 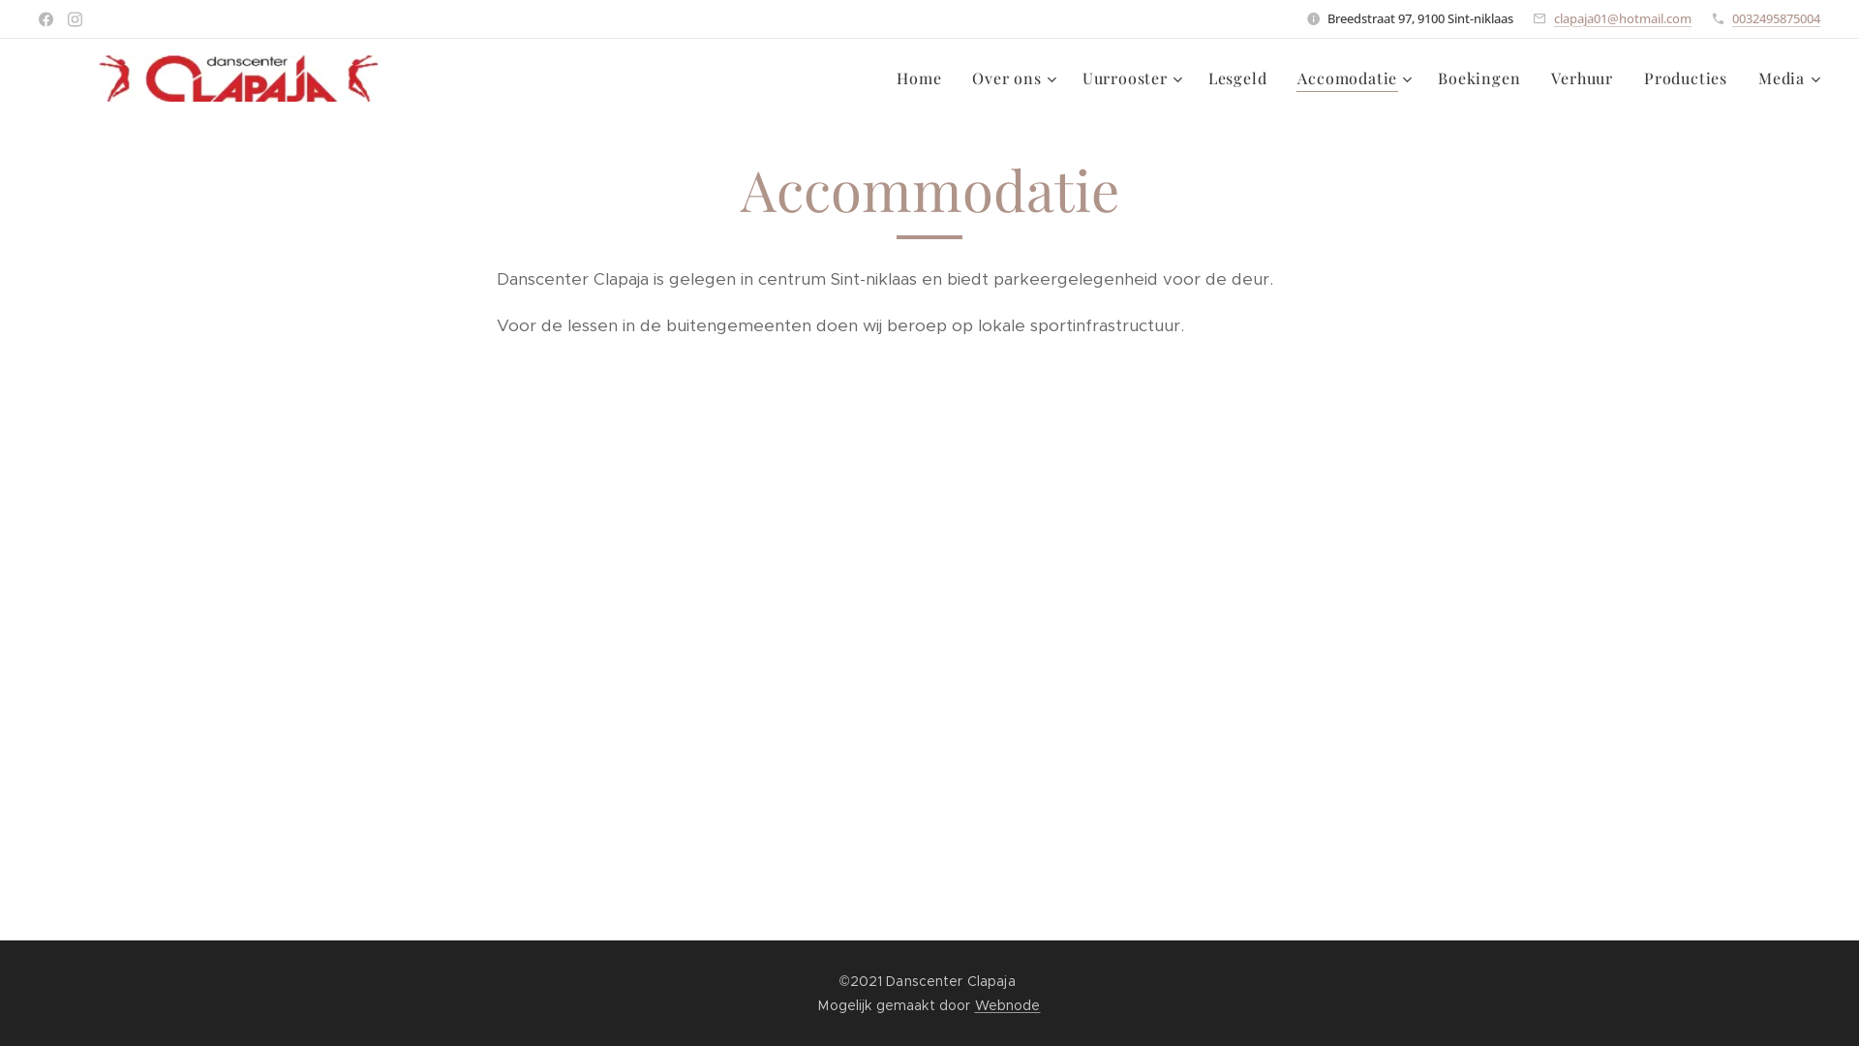 What do you see at coordinates (1237, 78) in the screenshot?
I see `Lesgeld` at bounding box center [1237, 78].